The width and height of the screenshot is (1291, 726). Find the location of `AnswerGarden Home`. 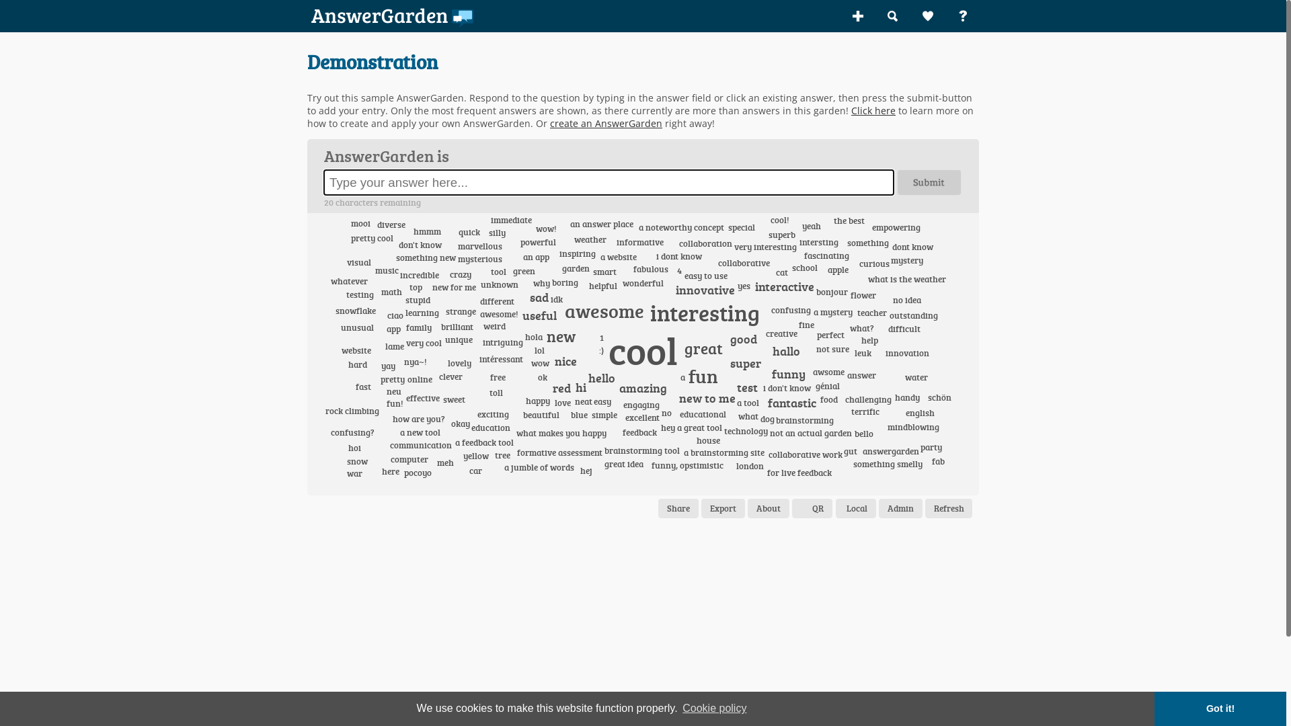

AnswerGarden Home is located at coordinates (395, 16).